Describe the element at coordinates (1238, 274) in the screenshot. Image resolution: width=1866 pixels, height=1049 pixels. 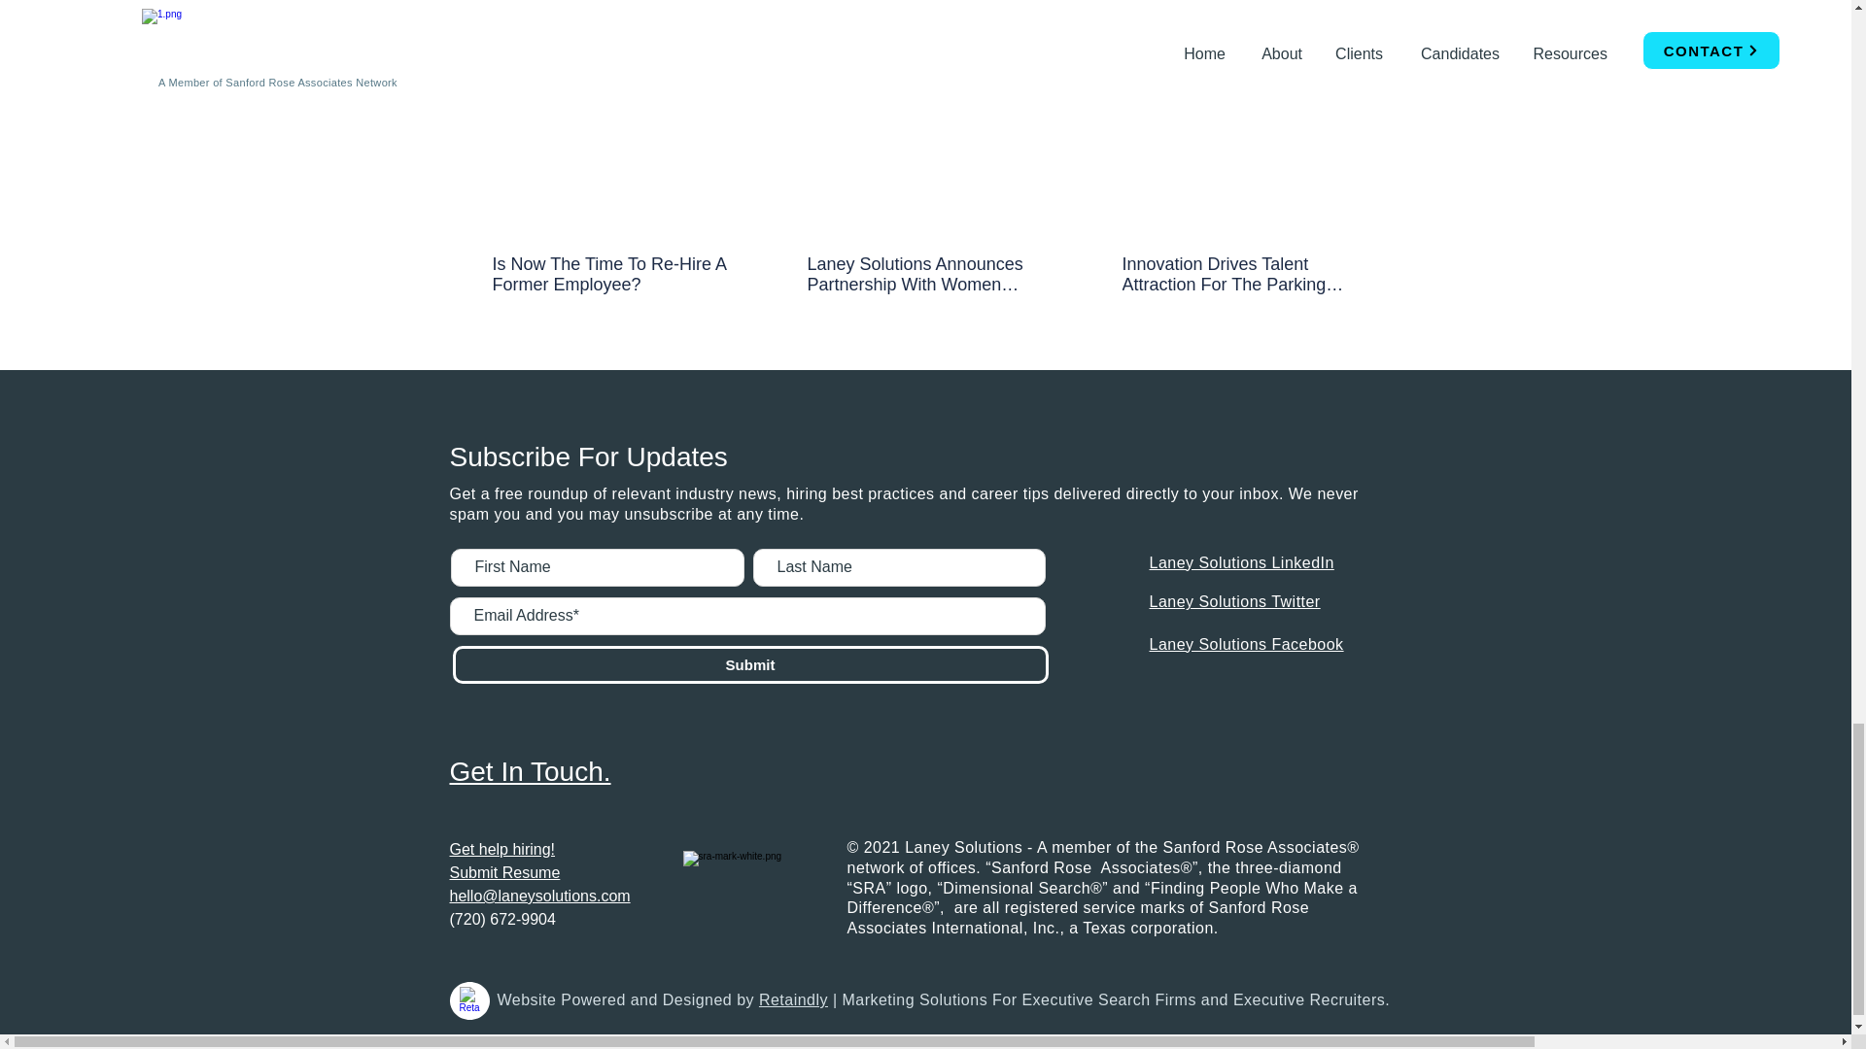
I see `Innovation Drives Talent Attraction For The Parking Industry` at that location.